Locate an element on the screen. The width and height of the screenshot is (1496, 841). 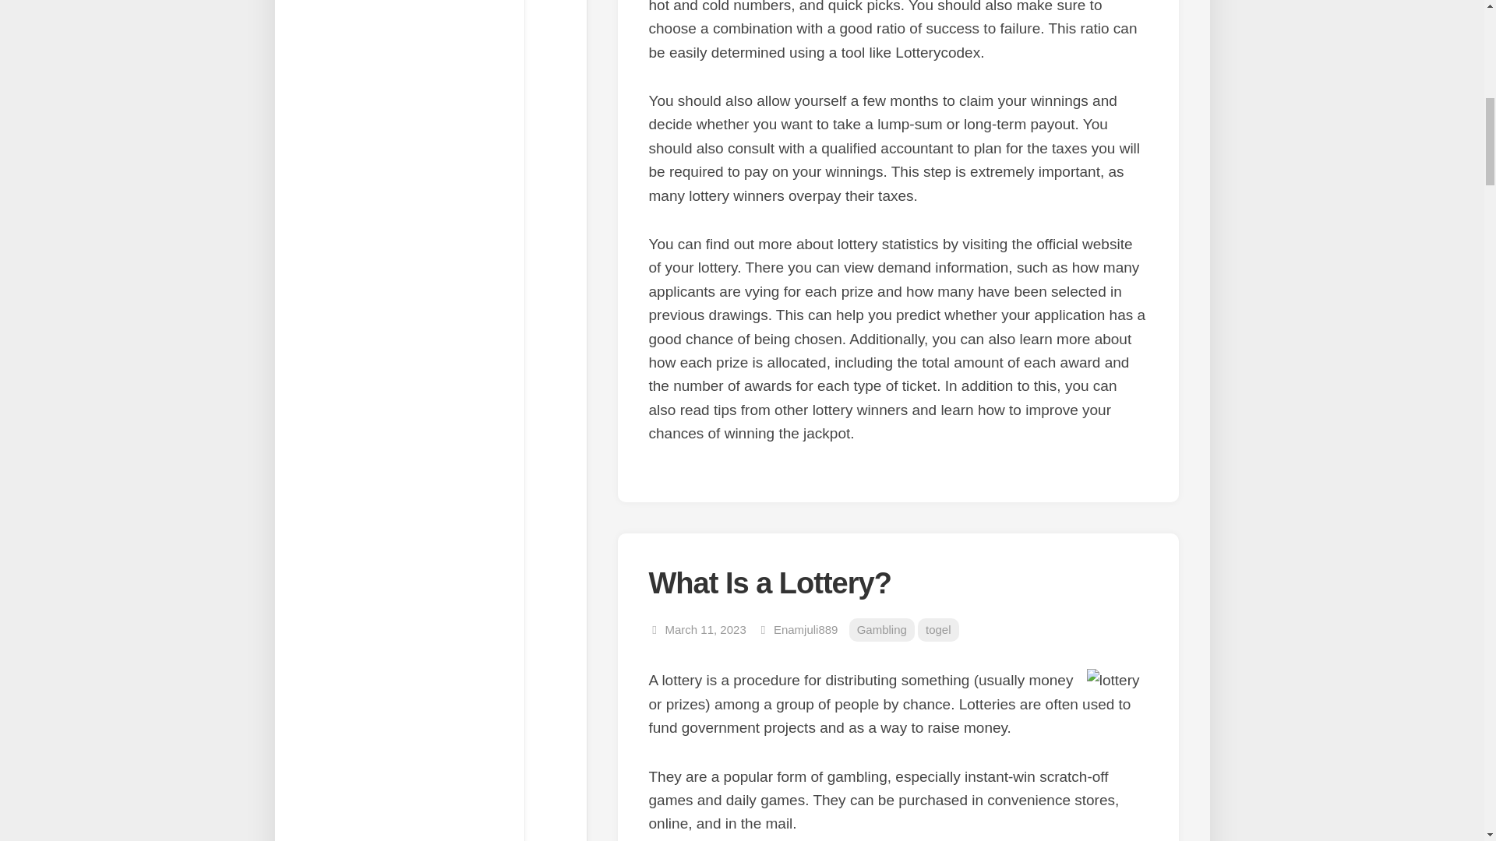
Posts by Enamjuli889 is located at coordinates (806, 629).